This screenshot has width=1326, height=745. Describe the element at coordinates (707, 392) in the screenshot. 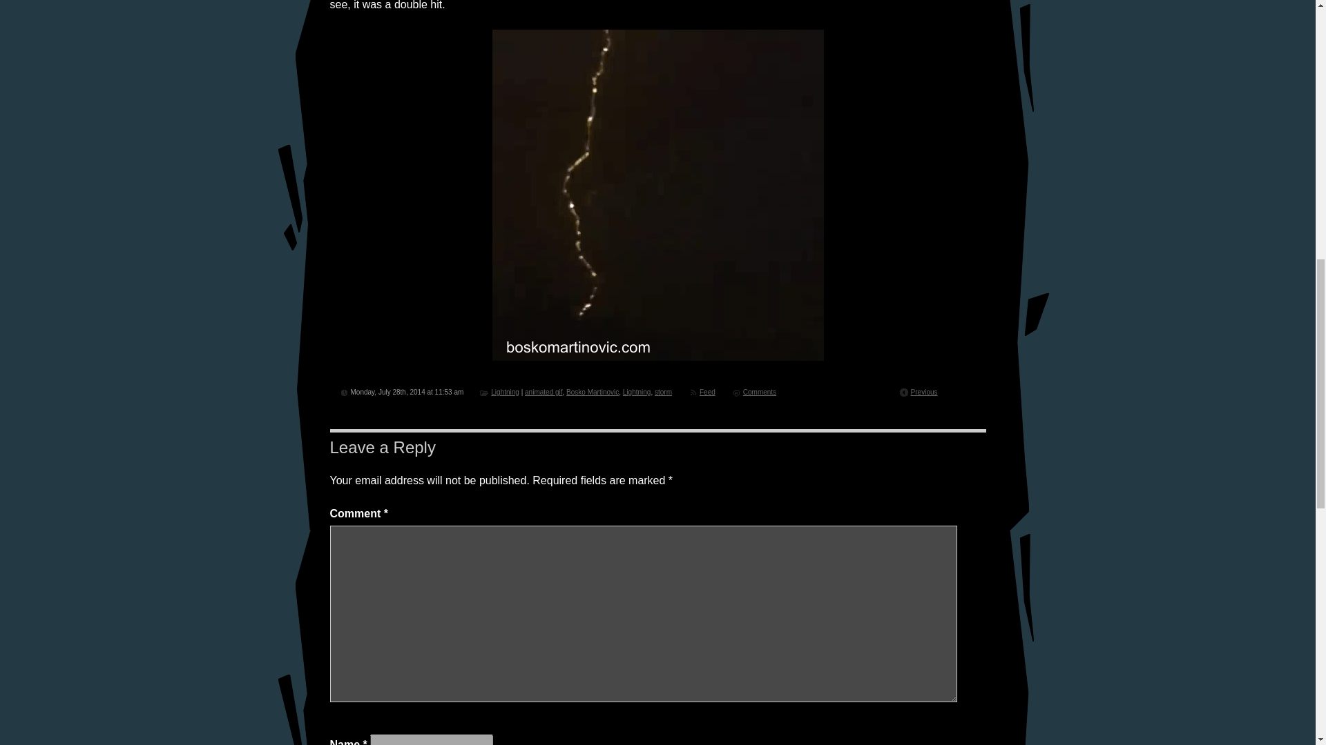

I see `Feed` at that location.